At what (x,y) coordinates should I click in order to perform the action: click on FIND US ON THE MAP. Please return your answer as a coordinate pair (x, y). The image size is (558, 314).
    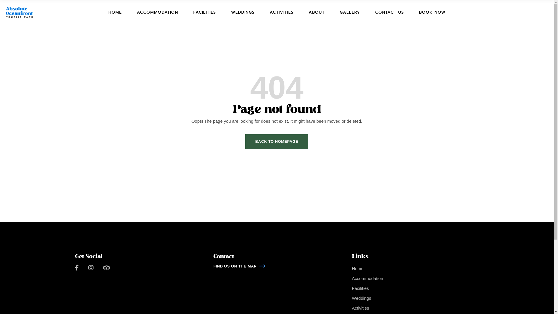
    Looking at the image, I should click on (239, 266).